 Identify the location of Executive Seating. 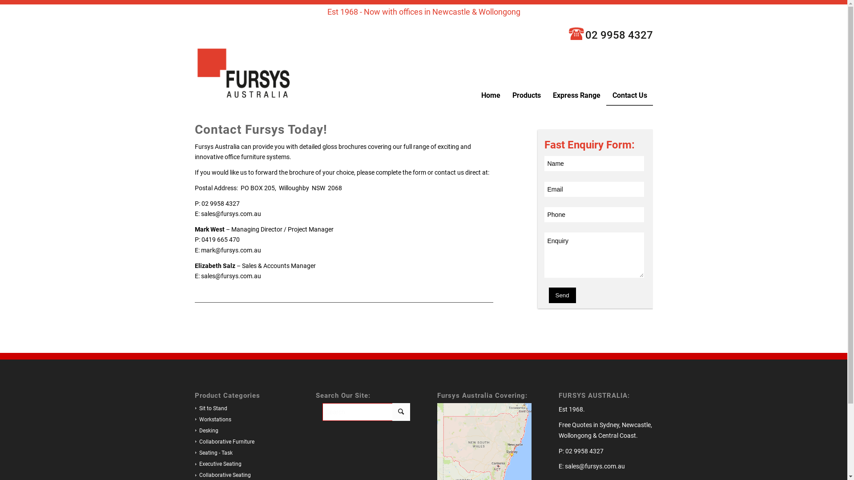
(218, 464).